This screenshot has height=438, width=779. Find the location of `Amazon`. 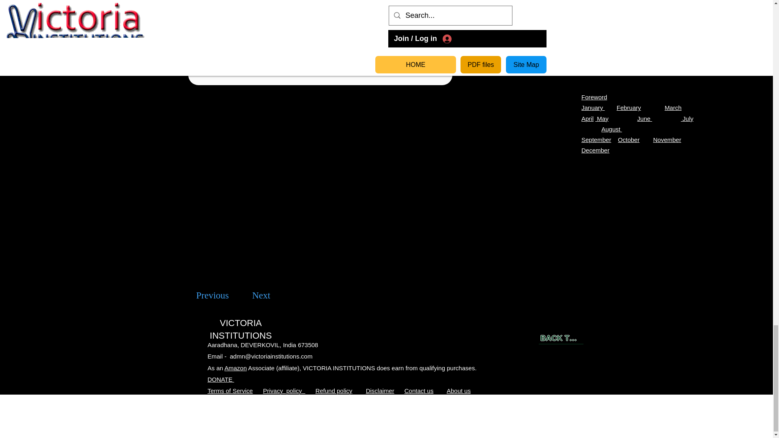

Amazon is located at coordinates (235, 367).